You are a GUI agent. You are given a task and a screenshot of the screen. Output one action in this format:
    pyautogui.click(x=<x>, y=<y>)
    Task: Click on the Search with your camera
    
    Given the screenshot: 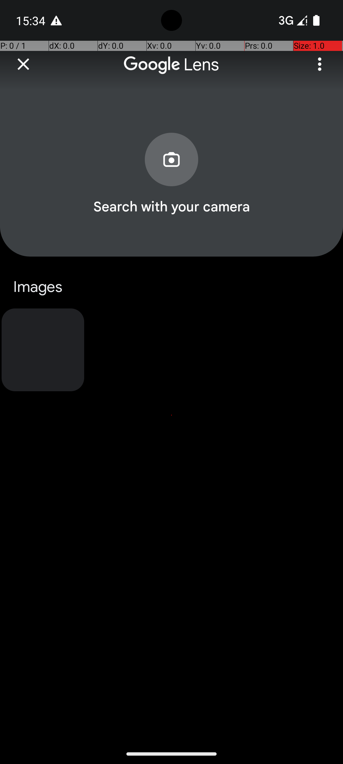 What is the action you would take?
    pyautogui.click(x=171, y=206)
    